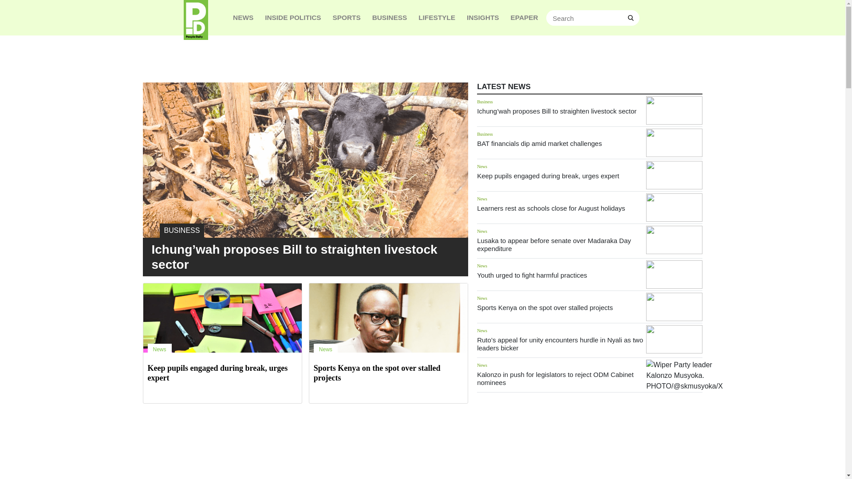  I want to click on Lusaka to appear before senate over Madaraka Day expenditure, so click(554, 244).